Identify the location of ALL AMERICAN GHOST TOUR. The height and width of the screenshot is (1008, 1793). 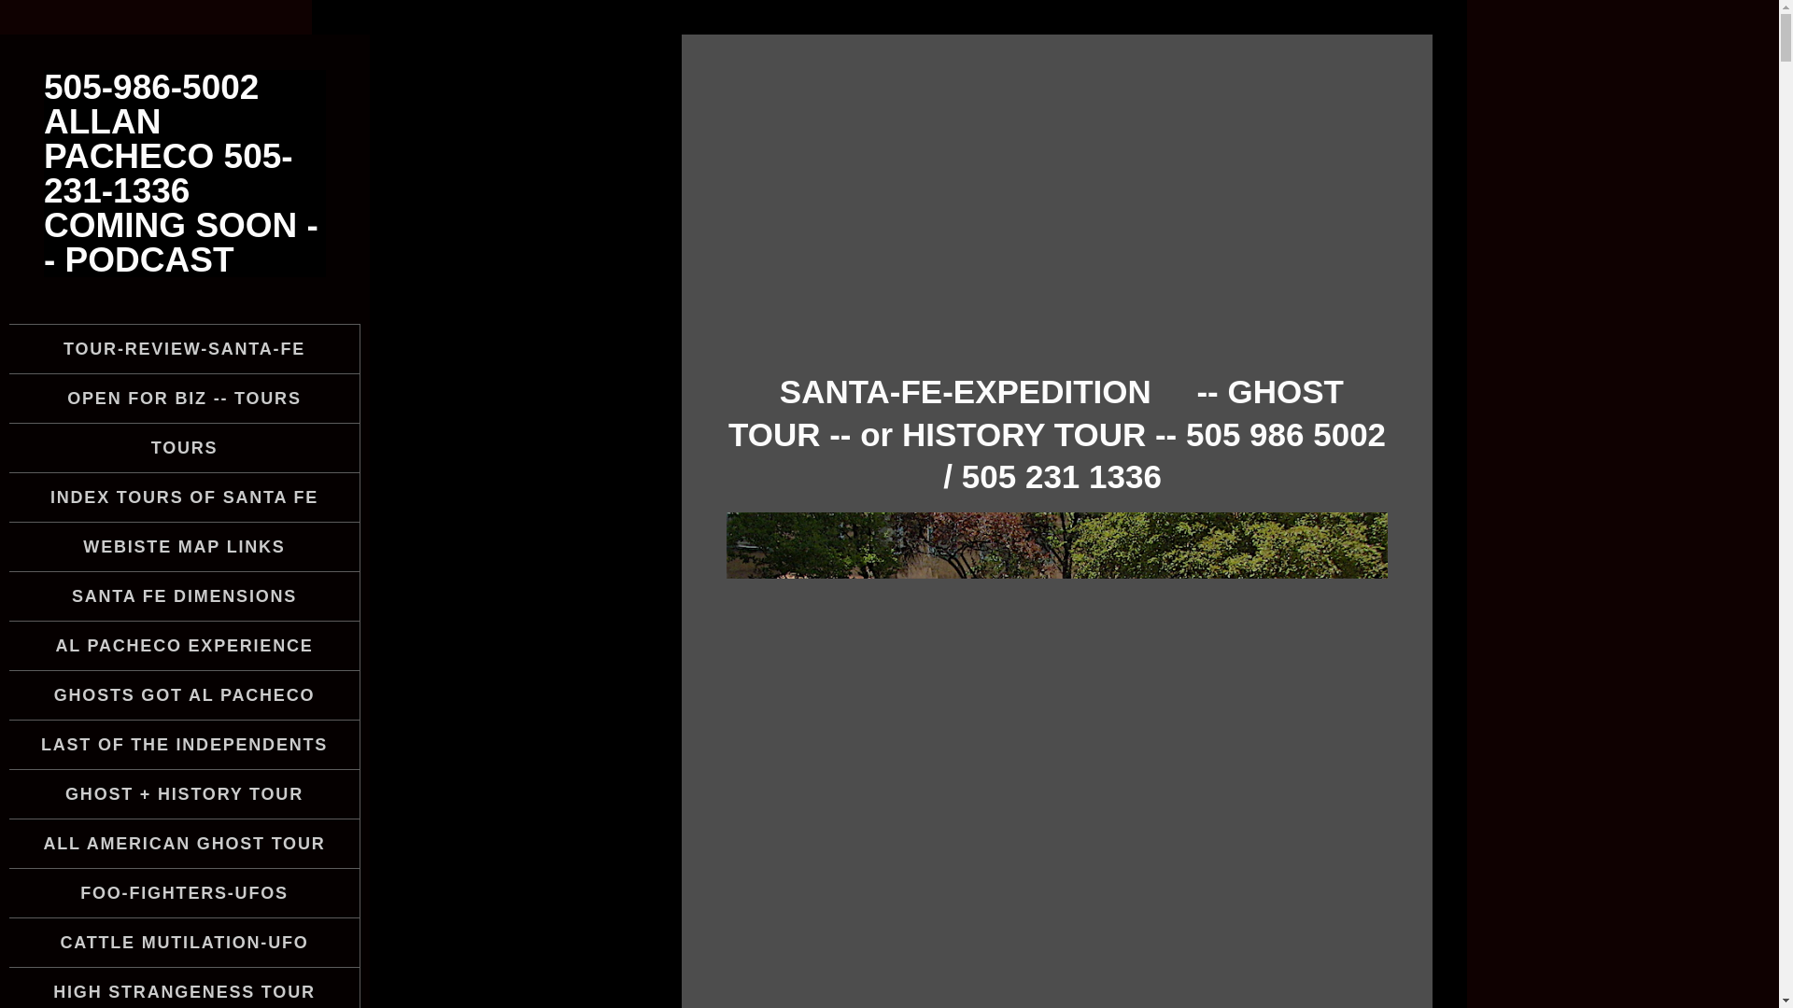
(184, 844).